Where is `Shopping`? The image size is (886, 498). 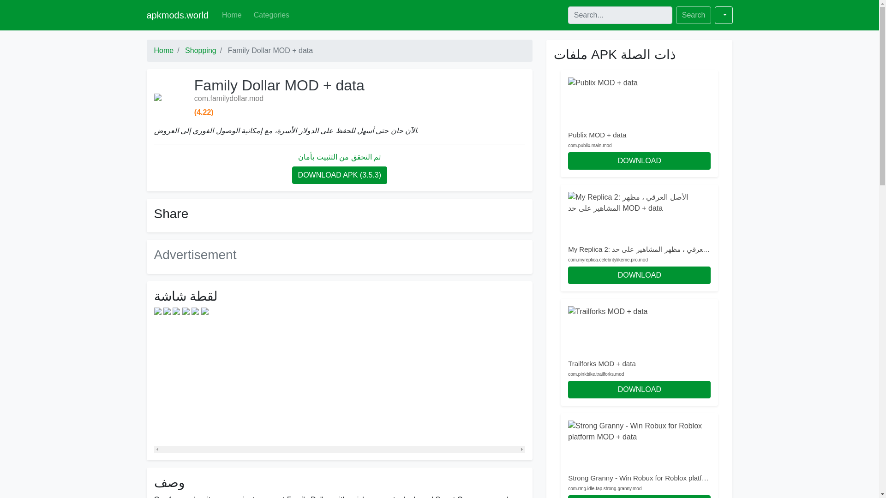
Shopping is located at coordinates (200, 50).